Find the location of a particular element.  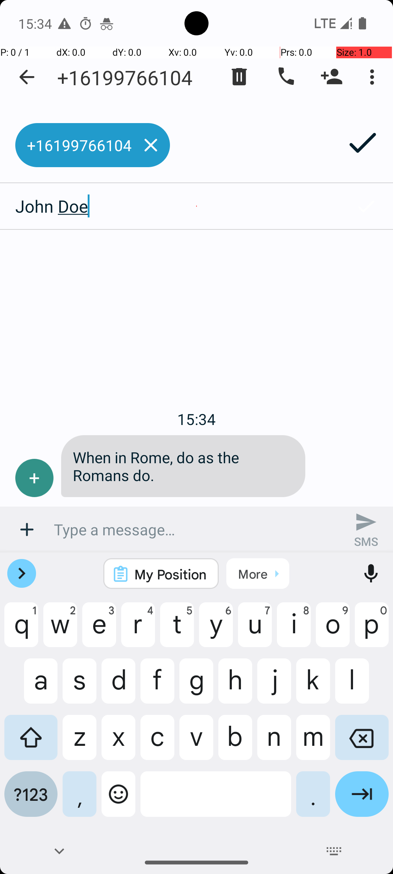

John Doe is located at coordinates (170, 206).